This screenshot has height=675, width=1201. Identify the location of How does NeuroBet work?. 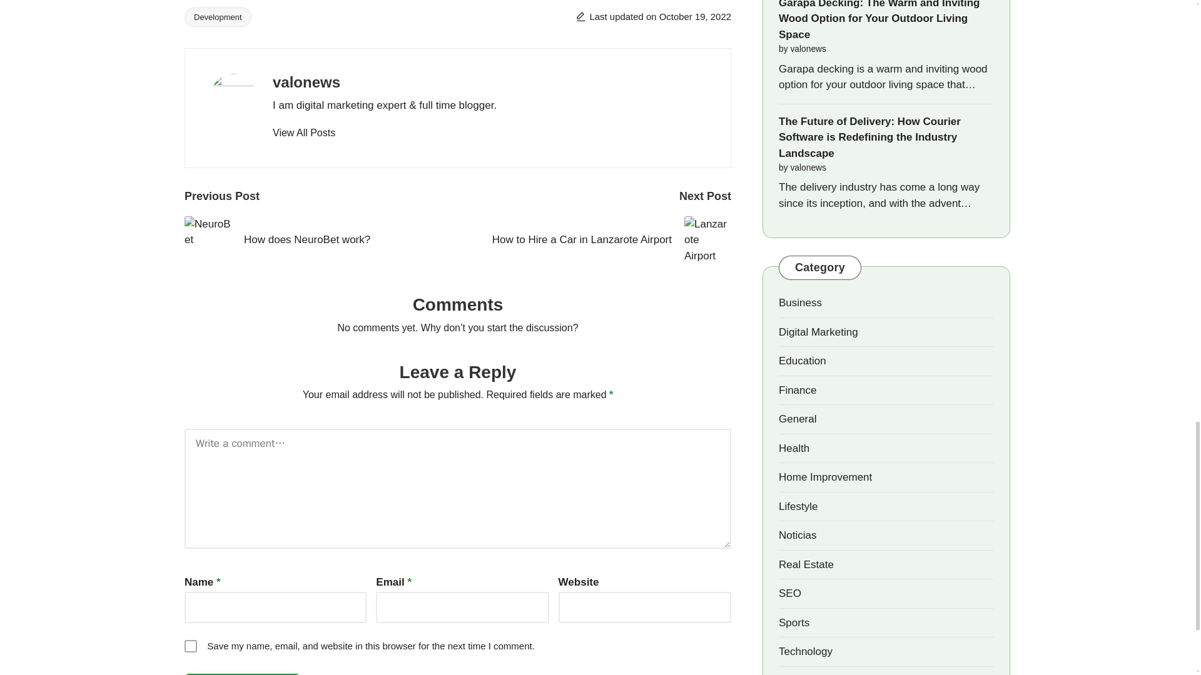
(321, 239).